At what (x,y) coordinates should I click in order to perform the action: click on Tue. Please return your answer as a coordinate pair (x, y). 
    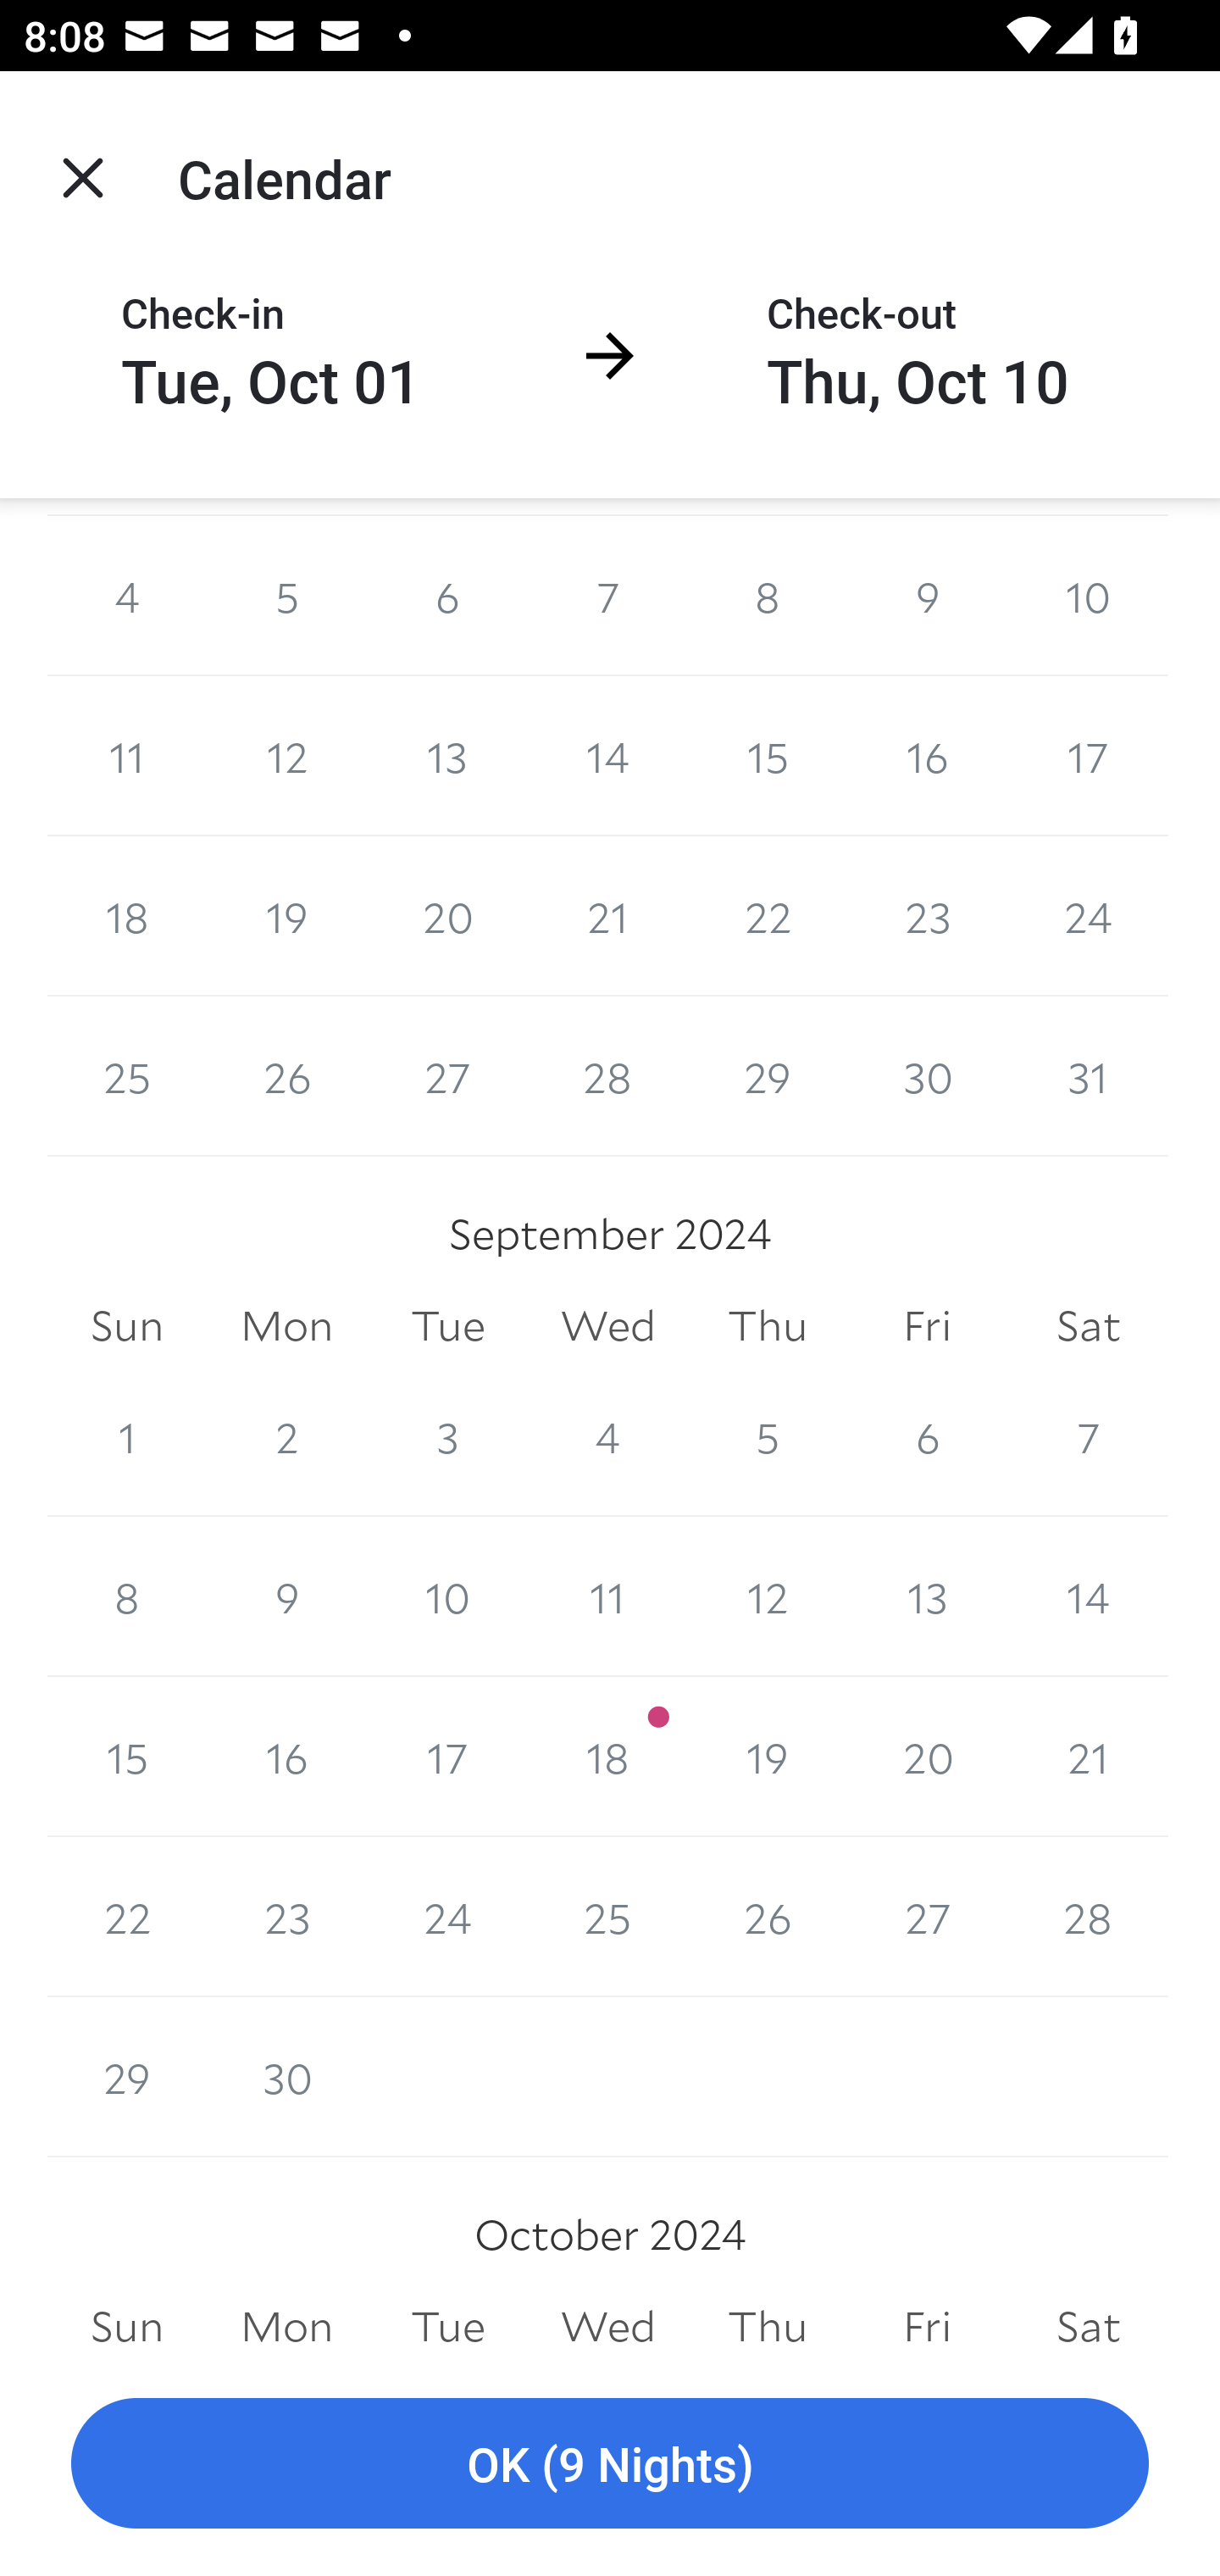
    Looking at the image, I should click on (447, 1327).